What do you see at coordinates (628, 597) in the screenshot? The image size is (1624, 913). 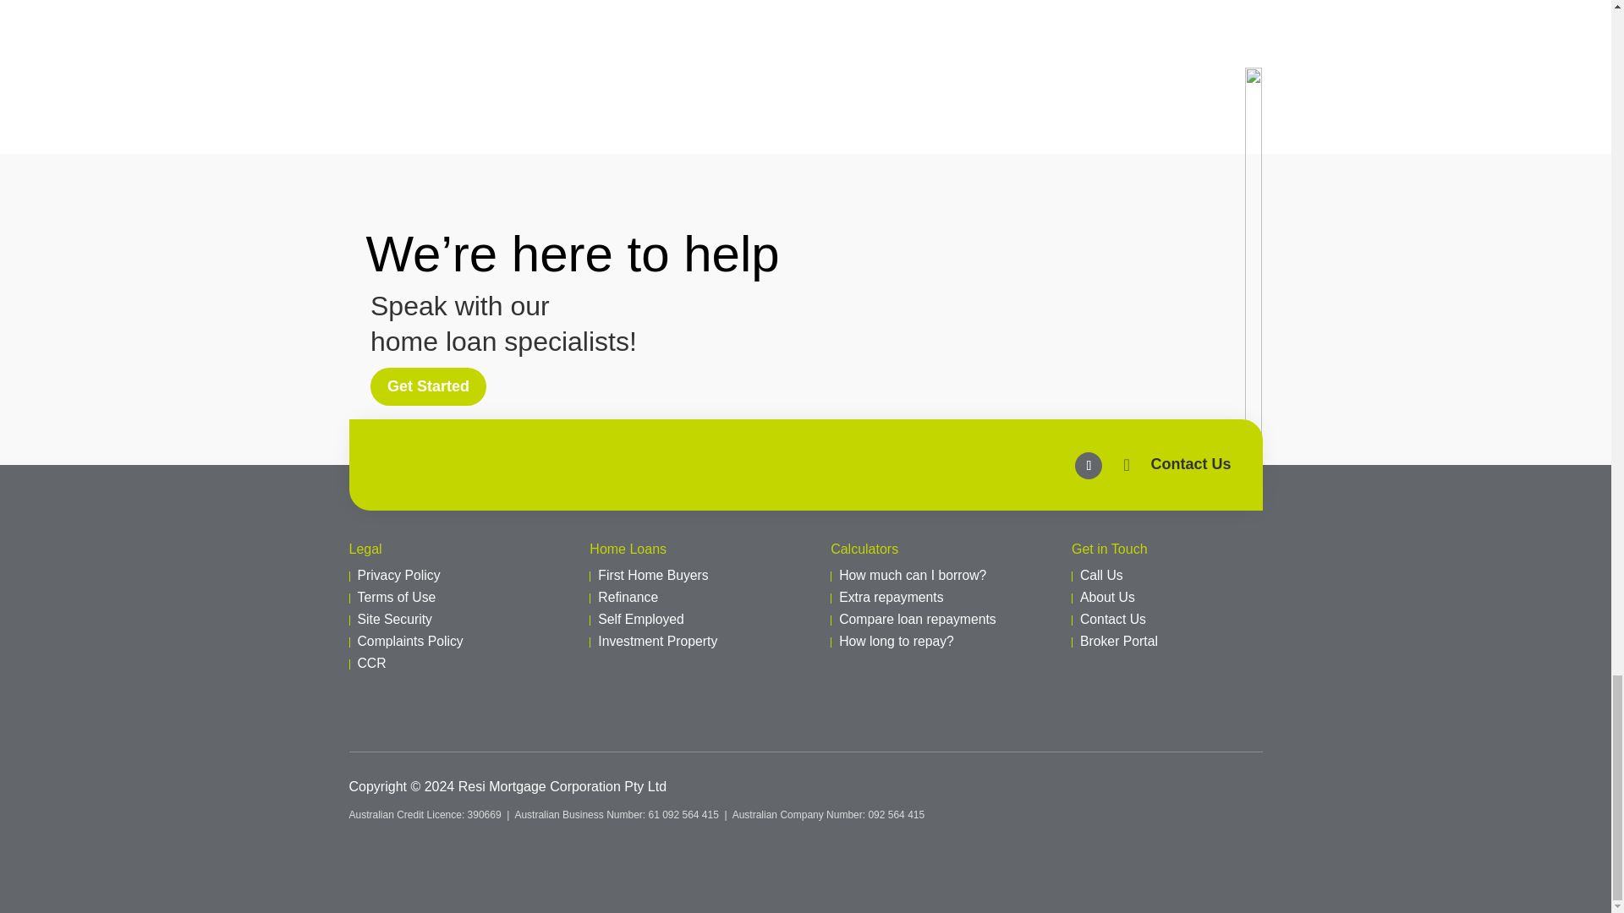 I see `Refinance` at bounding box center [628, 597].